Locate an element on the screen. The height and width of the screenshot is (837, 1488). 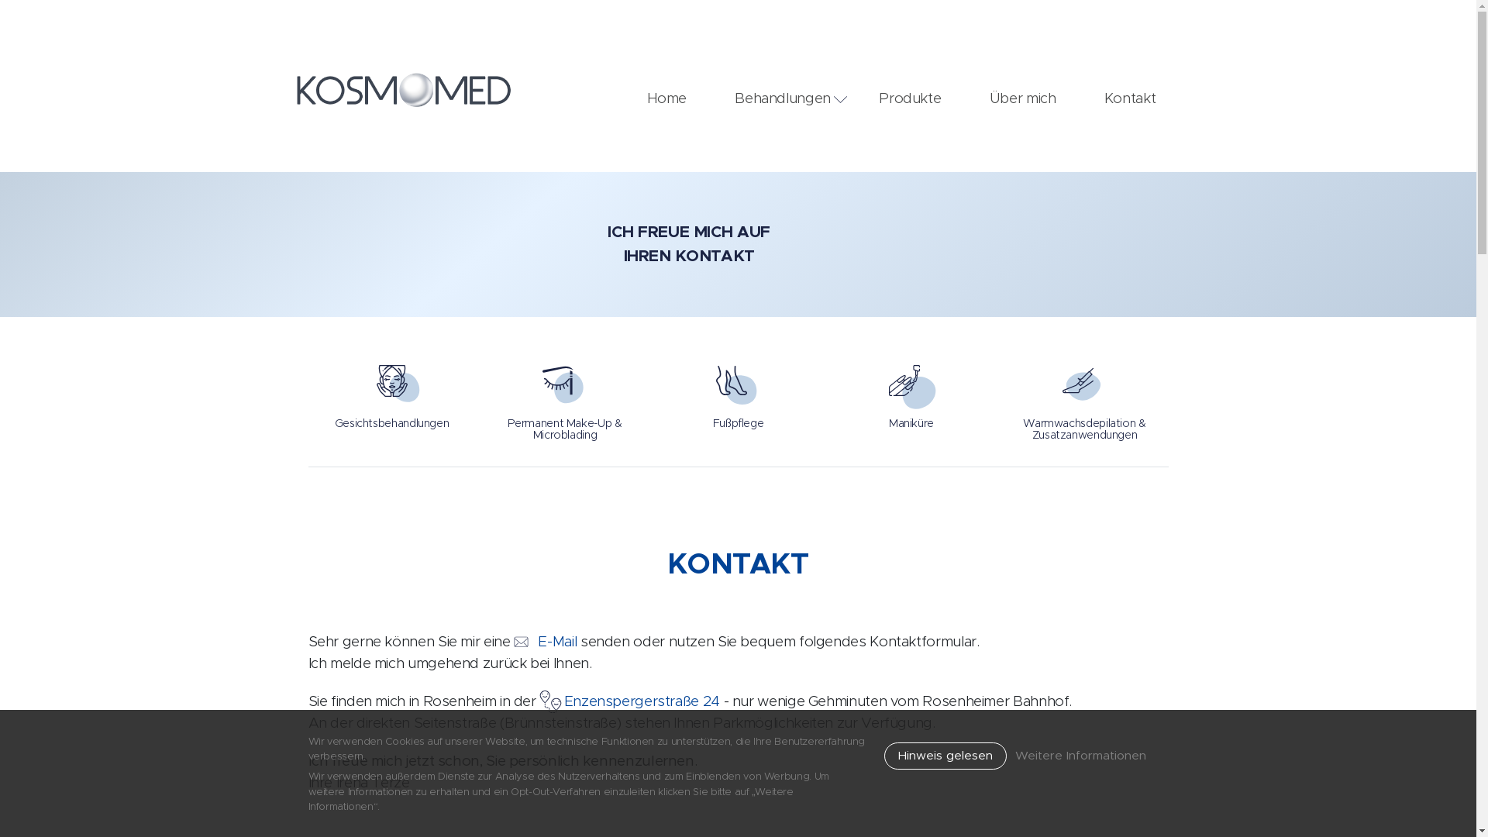
Startseite is located at coordinates (406, 90).